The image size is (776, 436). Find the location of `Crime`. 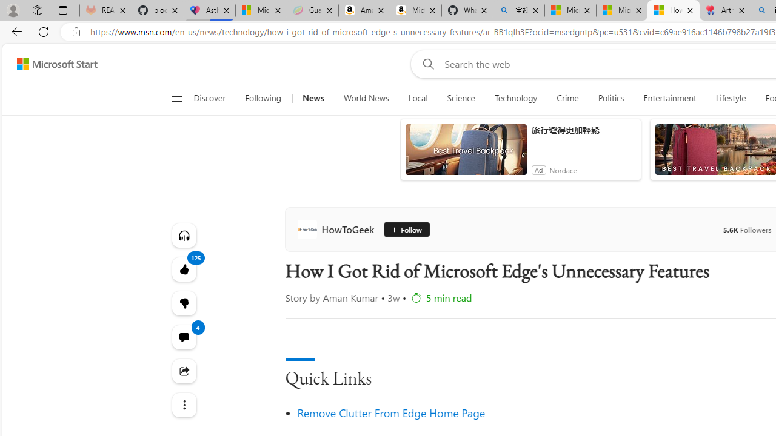

Crime is located at coordinates (567, 98).